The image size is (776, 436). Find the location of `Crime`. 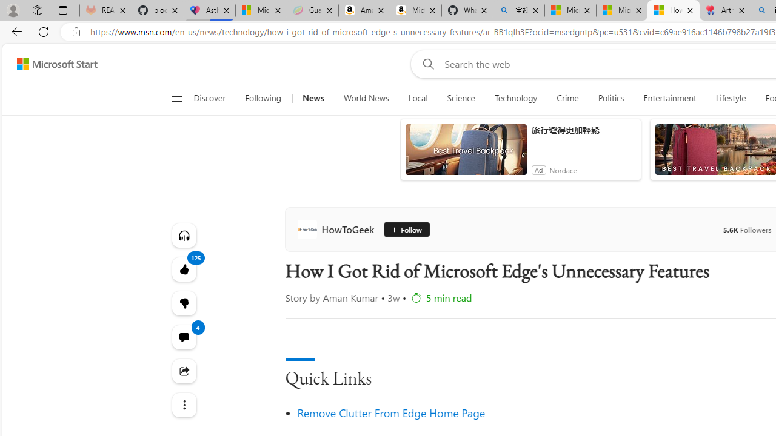

Crime is located at coordinates (567, 98).